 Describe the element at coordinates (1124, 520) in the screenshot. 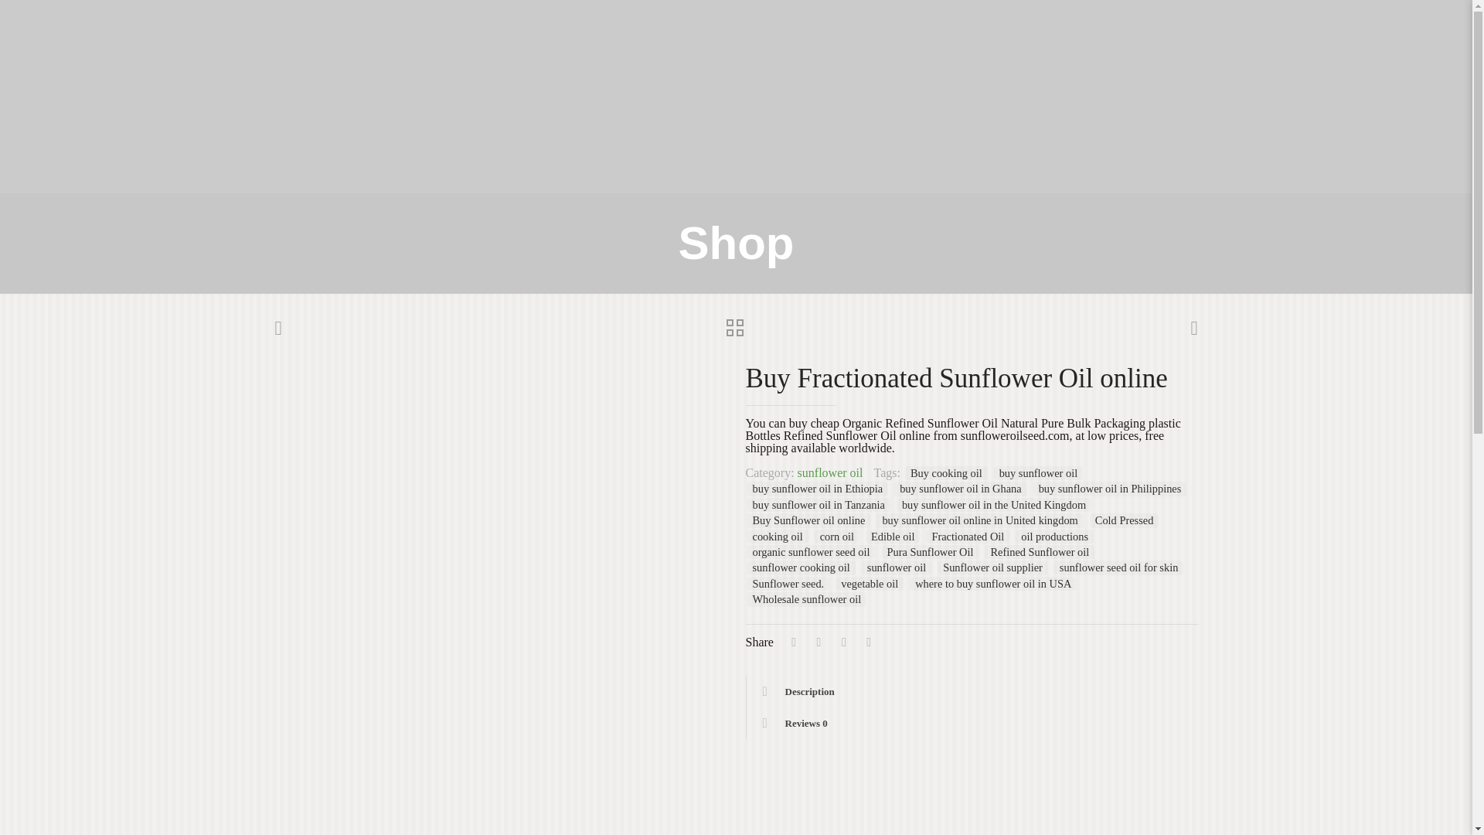

I see `Cold Pressed` at that location.